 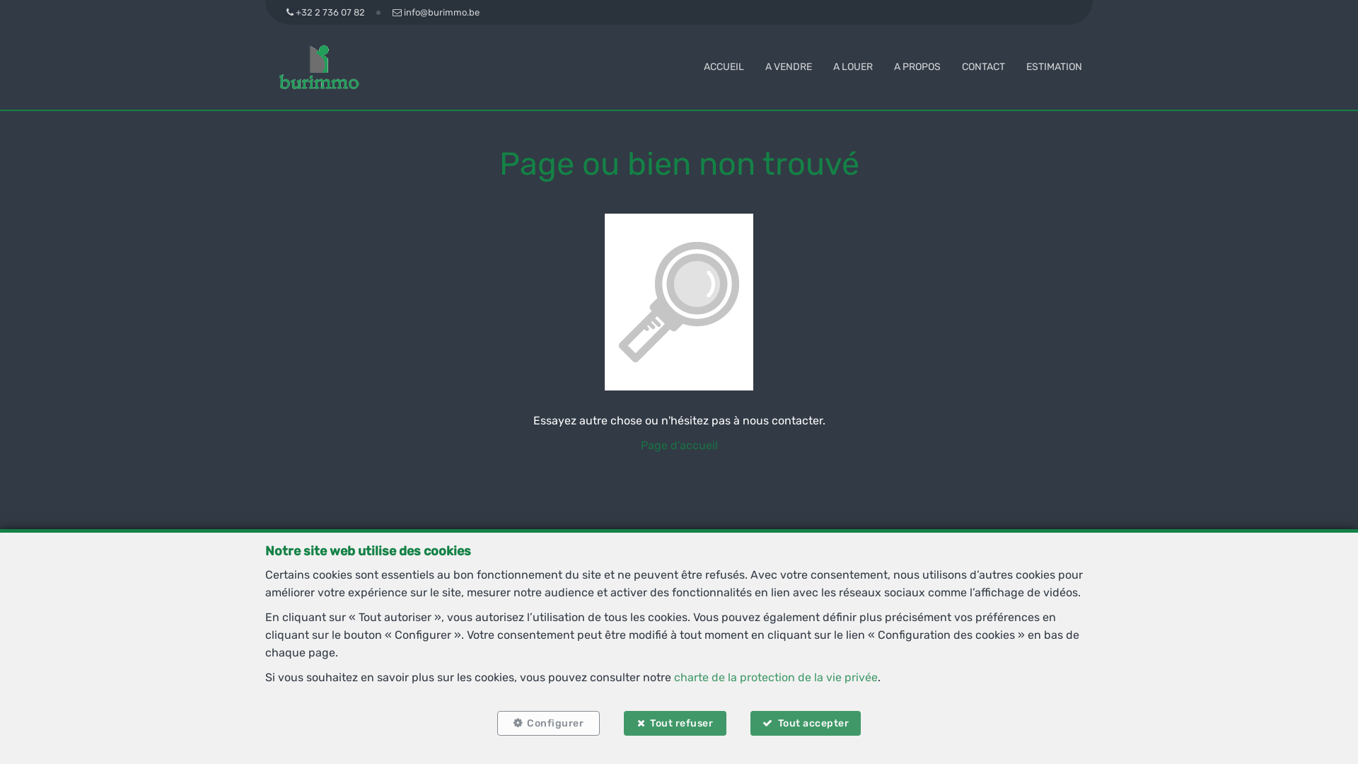 I want to click on POWERED BY WHISE, so click(x=553, y=750).